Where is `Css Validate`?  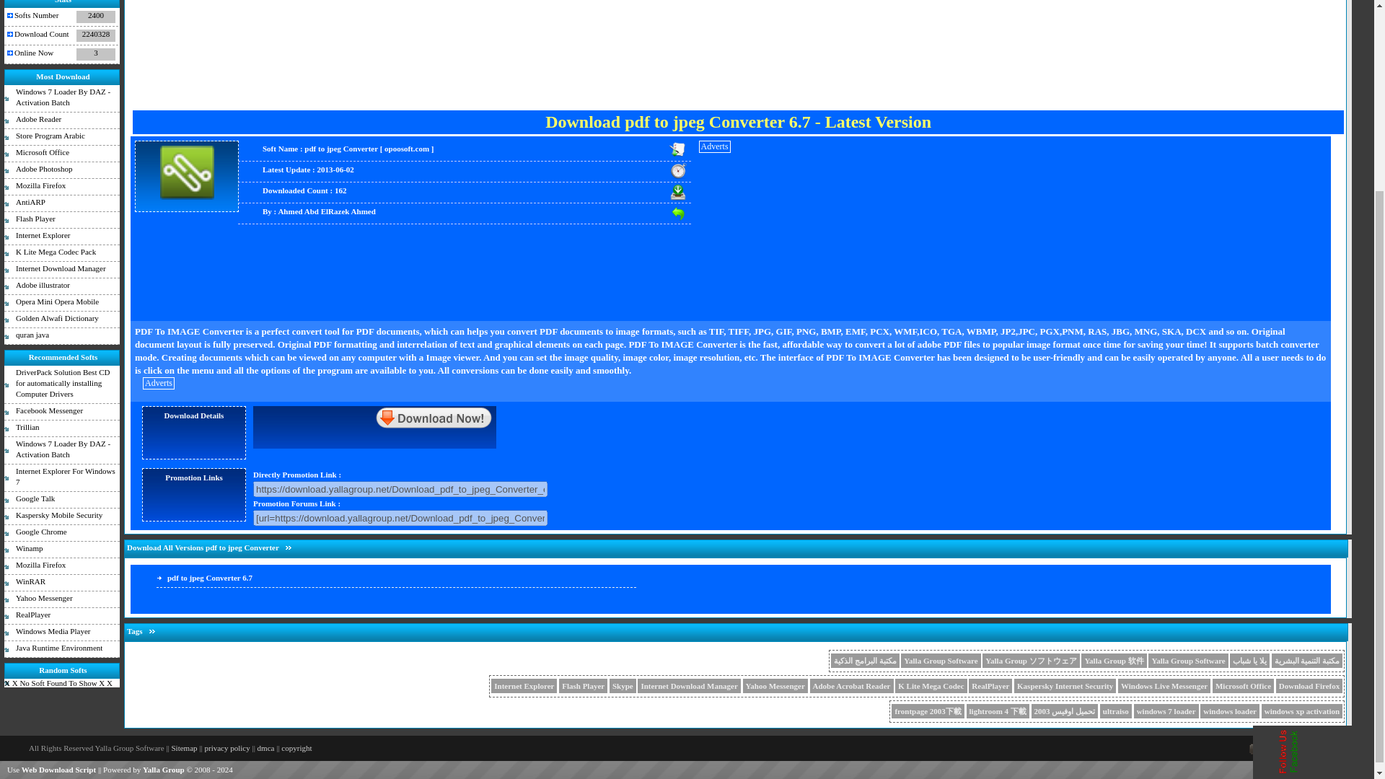 Css Validate is located at coordinates (1265, 751).